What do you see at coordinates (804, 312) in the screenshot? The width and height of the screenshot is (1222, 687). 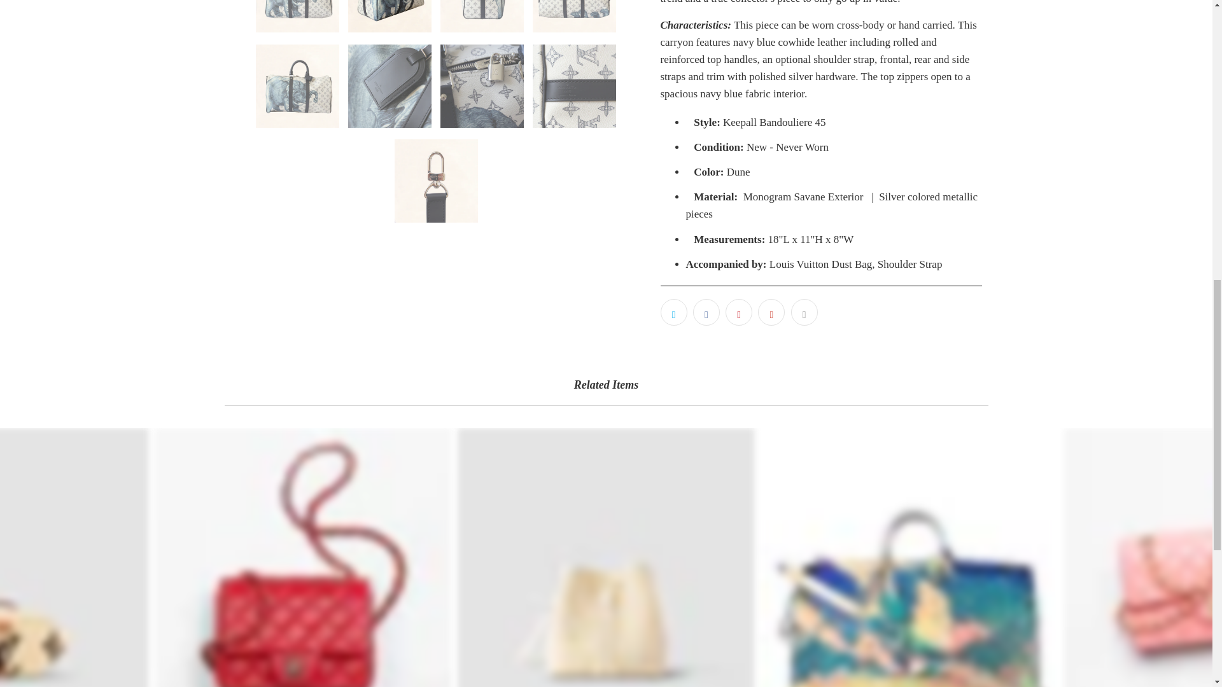 I see `Email this to a friend` at bounding box center [804, 312].